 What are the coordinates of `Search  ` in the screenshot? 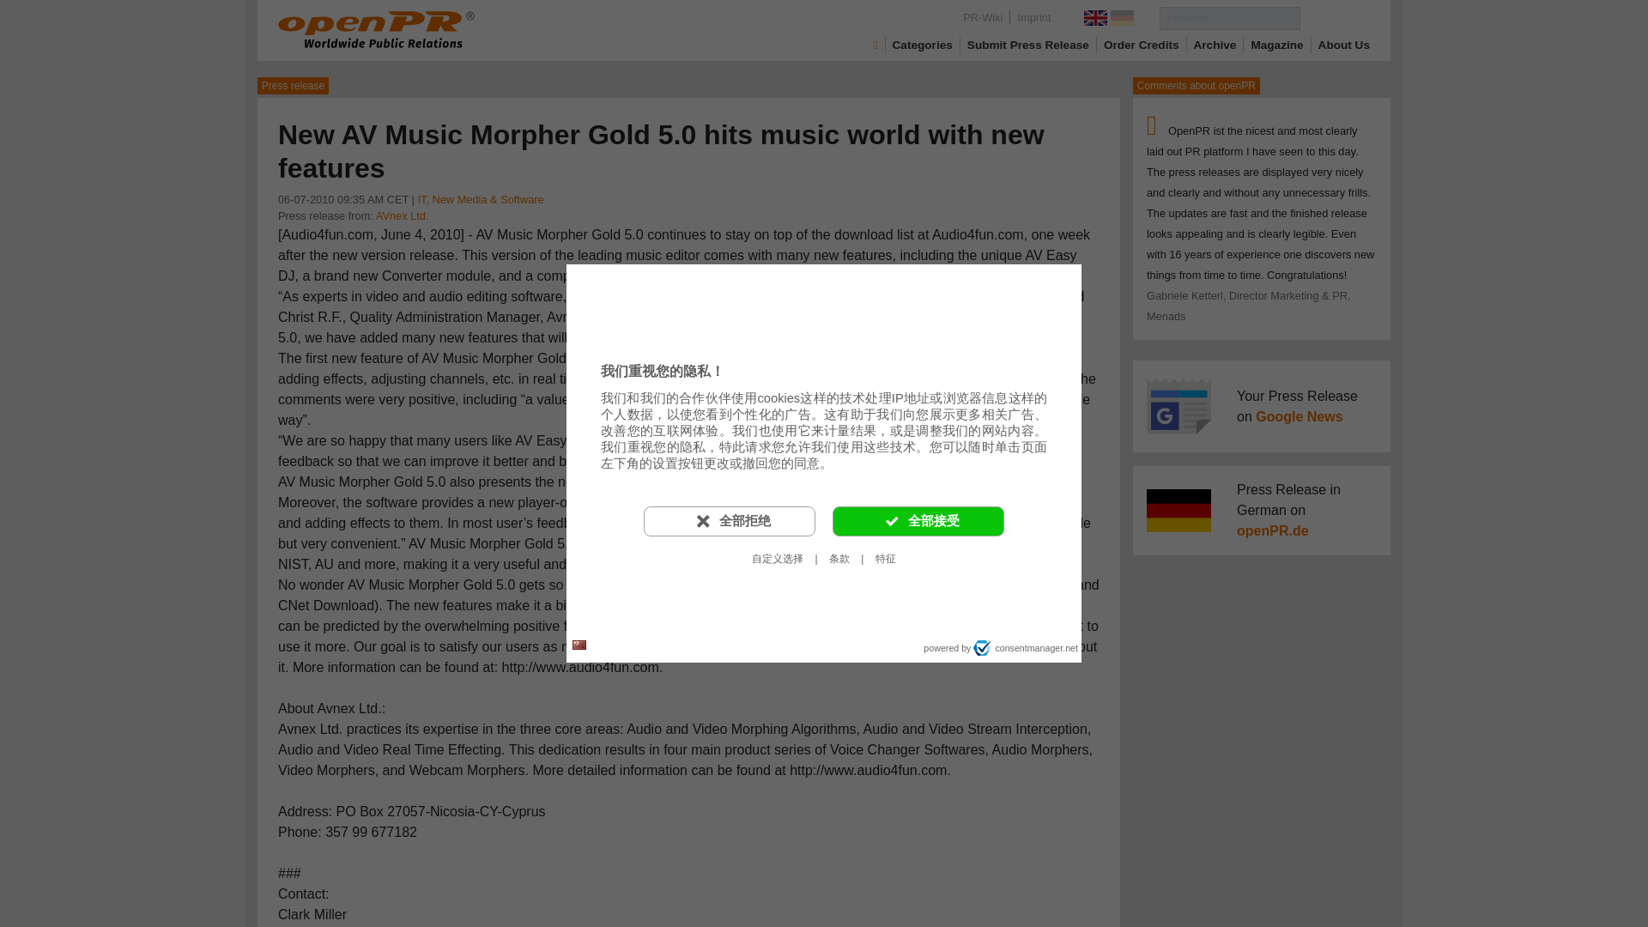 It's located at (1334, 17).